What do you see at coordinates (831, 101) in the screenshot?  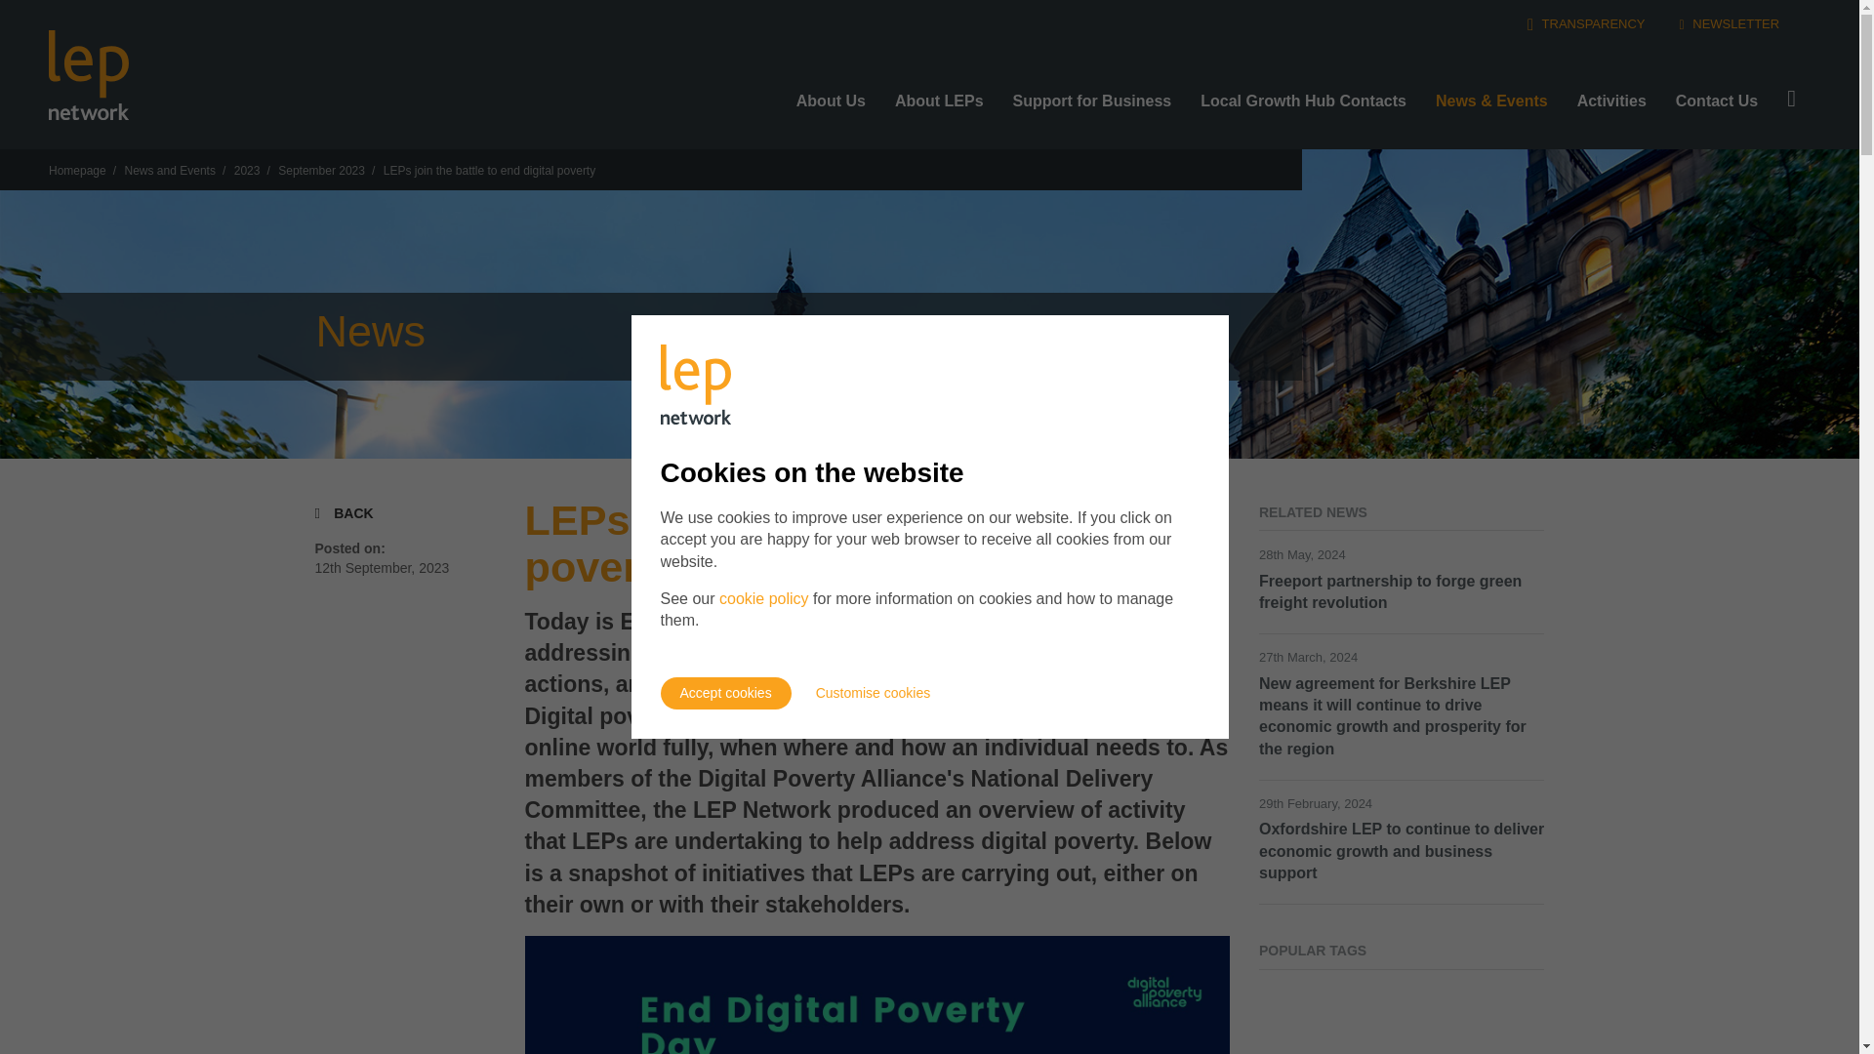 I see `About Us` at bounding box center [831, 101].